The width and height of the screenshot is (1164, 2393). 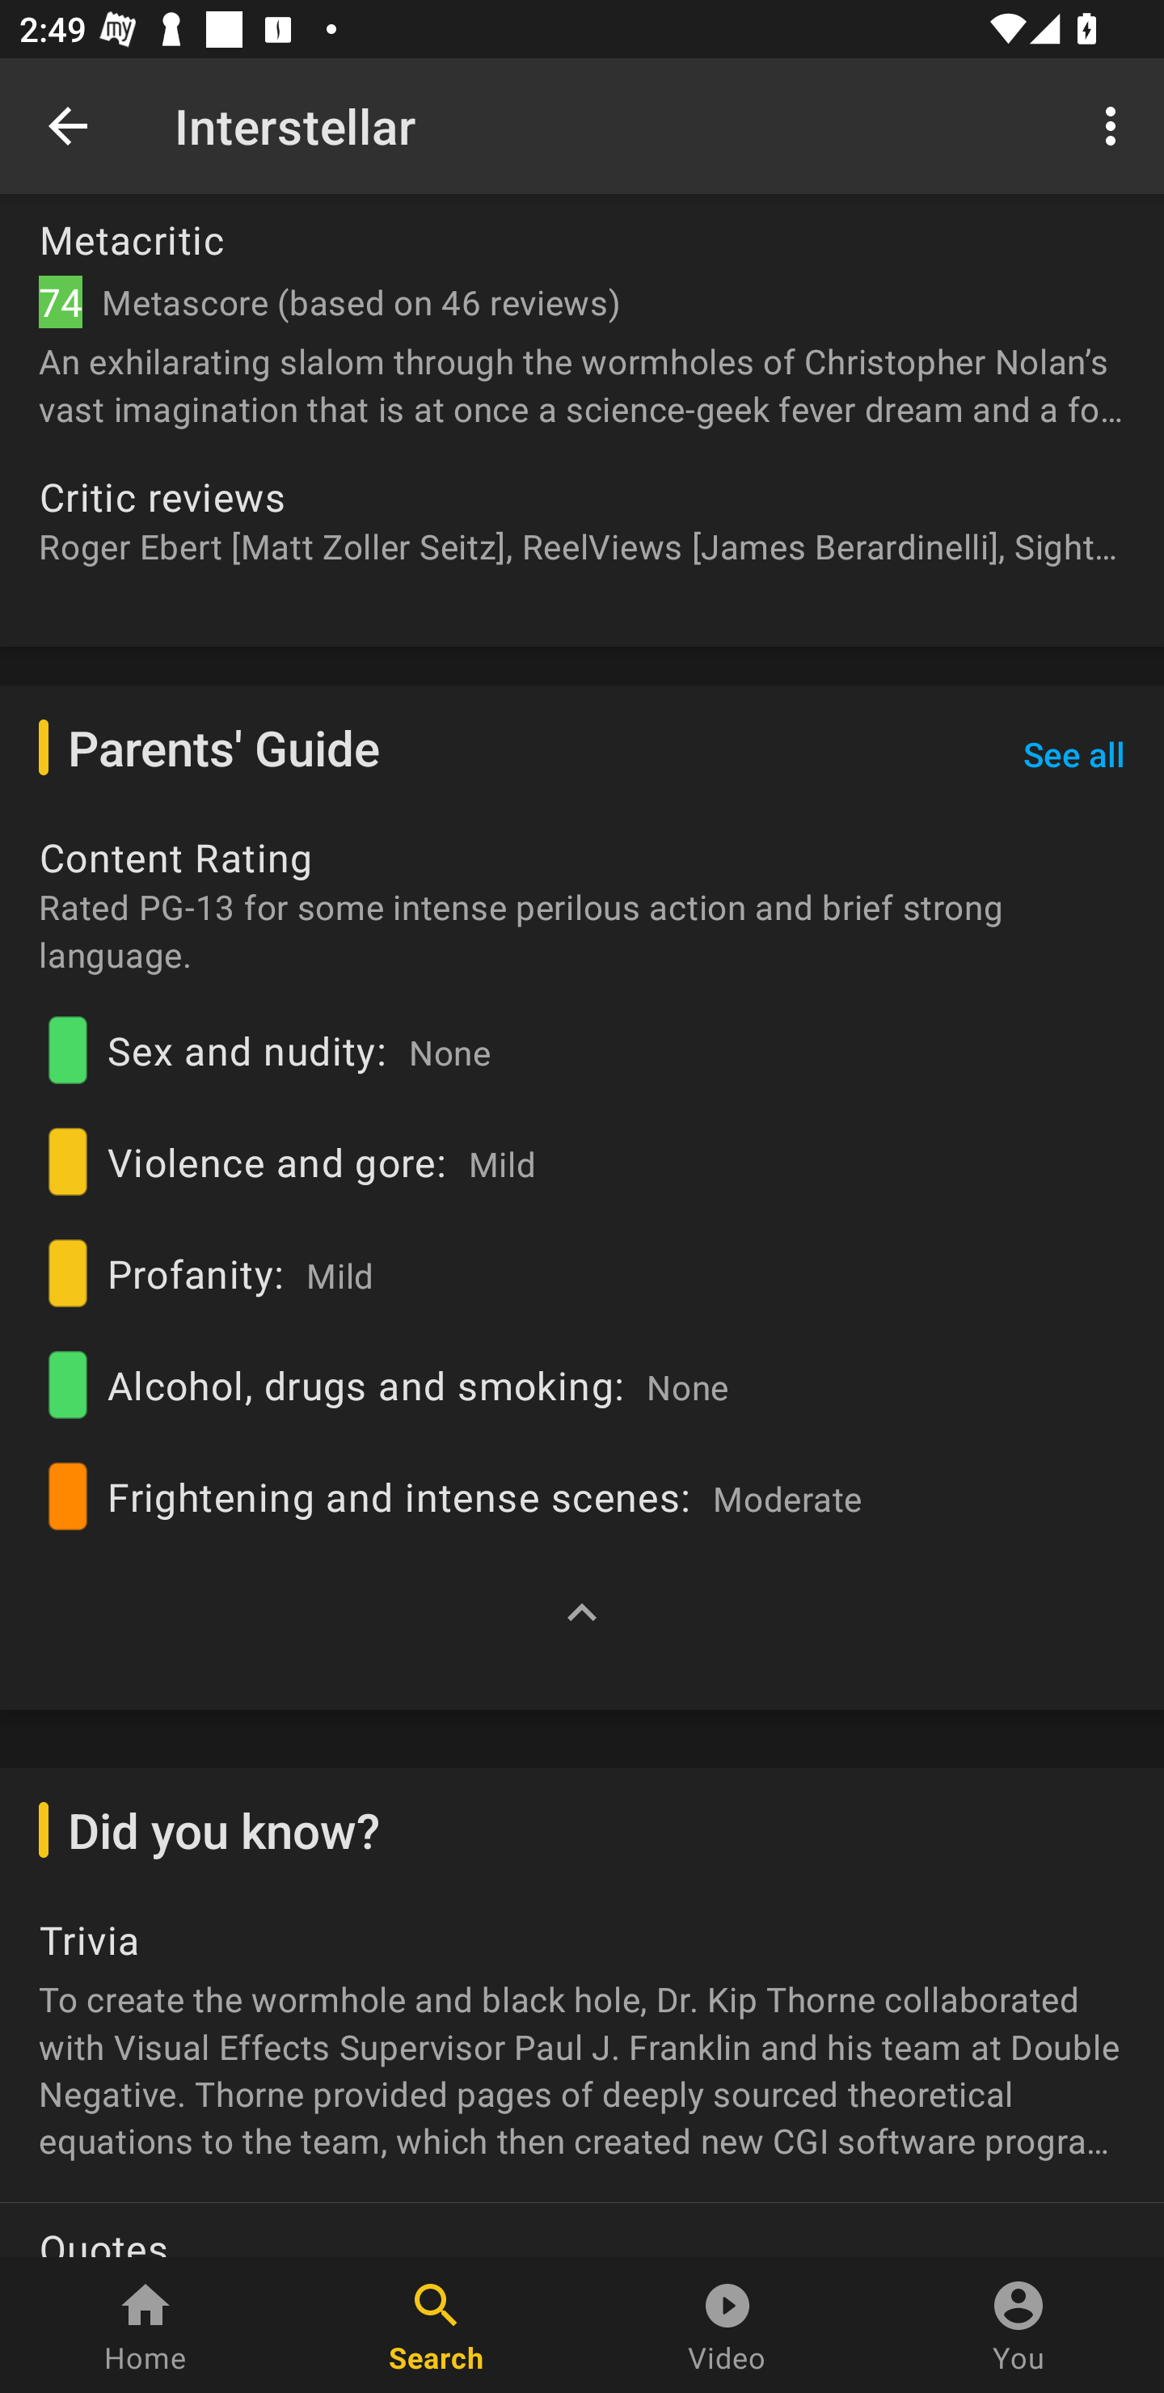 I want to click on You, so click(x=1018, y=2325).